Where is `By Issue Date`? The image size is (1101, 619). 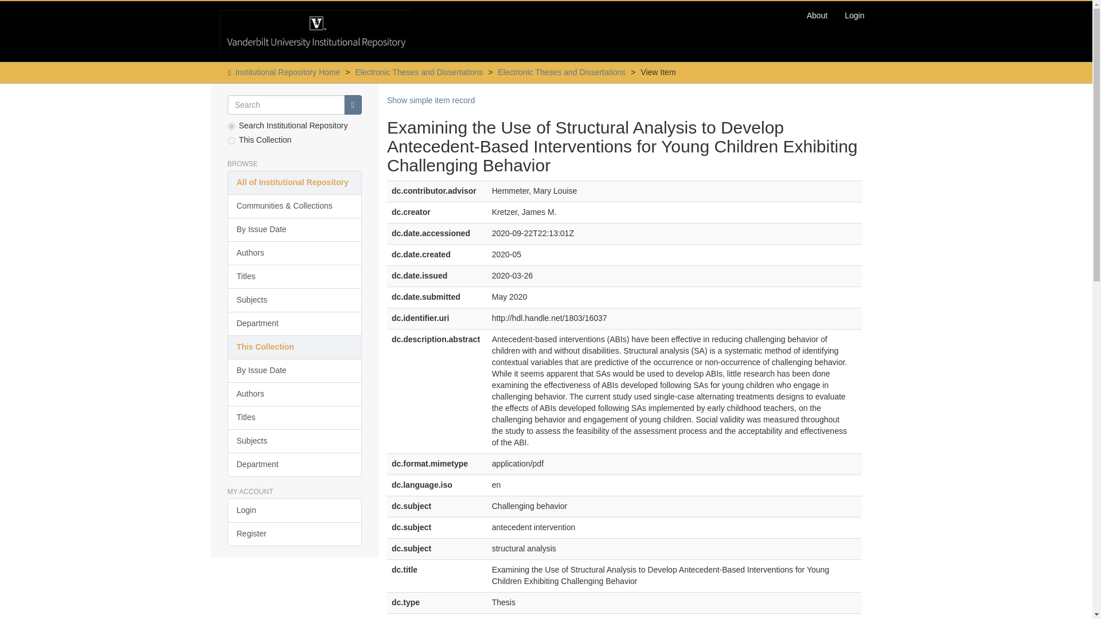 By Issue Date is located at coordinates (294, 371).